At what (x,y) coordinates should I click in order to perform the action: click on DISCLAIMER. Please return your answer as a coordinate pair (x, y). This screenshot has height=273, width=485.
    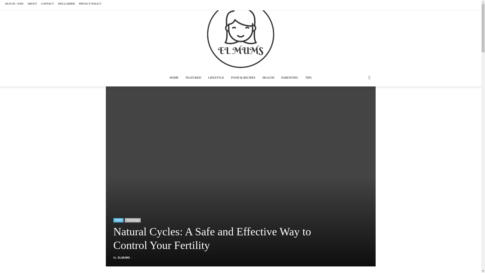
    Looking at the image, I should click on (66, 4).